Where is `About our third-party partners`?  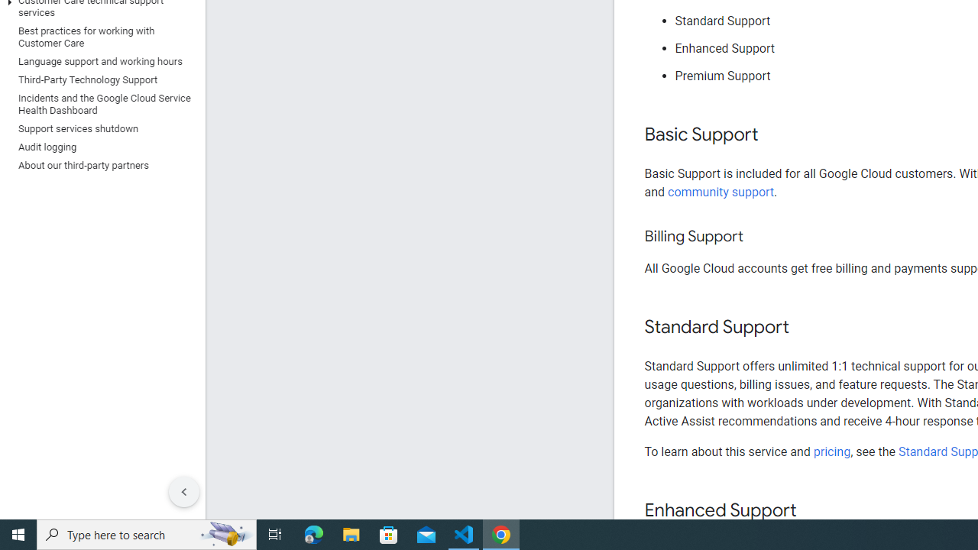 About our third-party partners is located at coordinates (99, 165).